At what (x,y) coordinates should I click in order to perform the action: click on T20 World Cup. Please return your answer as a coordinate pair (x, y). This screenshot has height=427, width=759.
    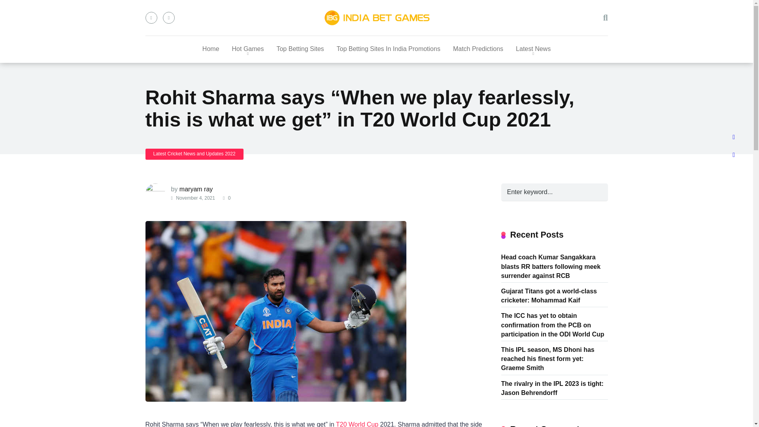
    Looking at the image, I should click on (357, 424).